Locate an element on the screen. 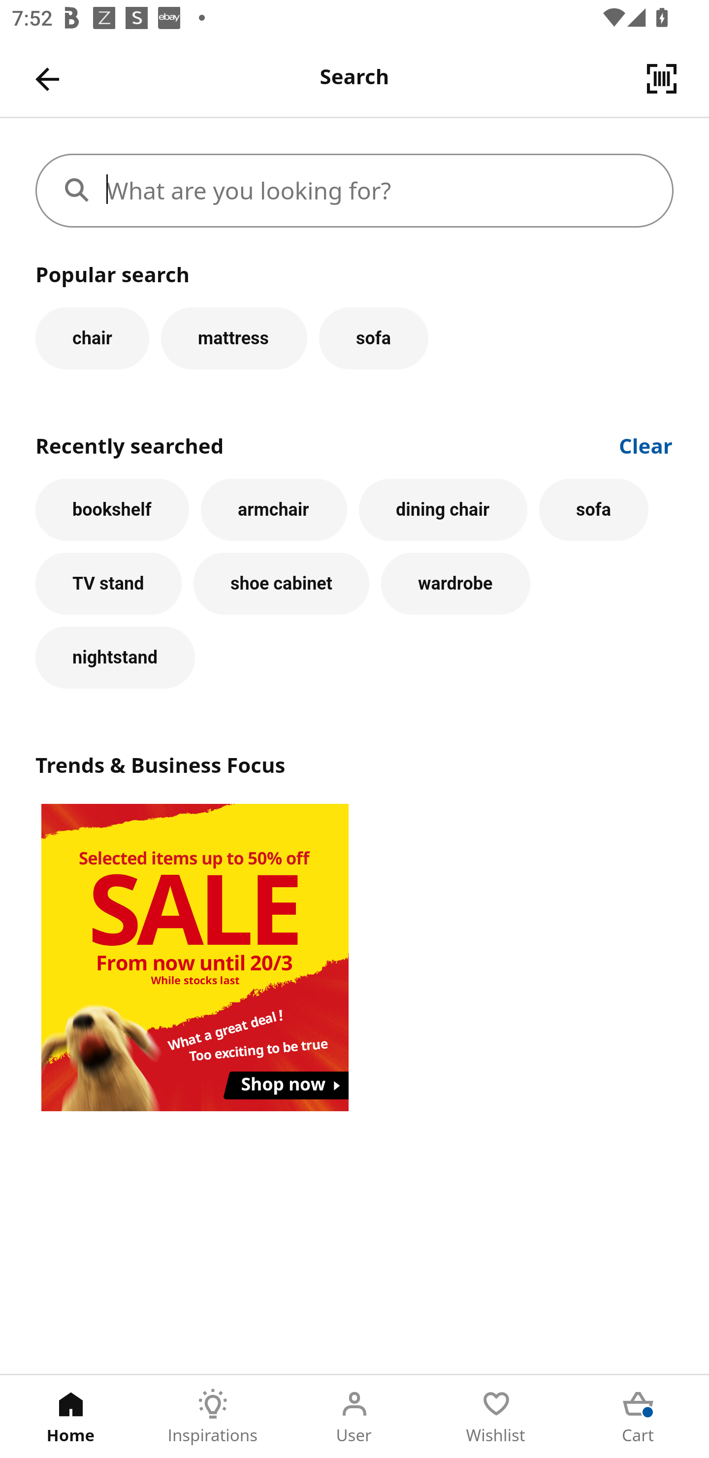 Image resolution: width=709 pixels, height=1458 pixels. nightstand is located at coordinates (115, 657).